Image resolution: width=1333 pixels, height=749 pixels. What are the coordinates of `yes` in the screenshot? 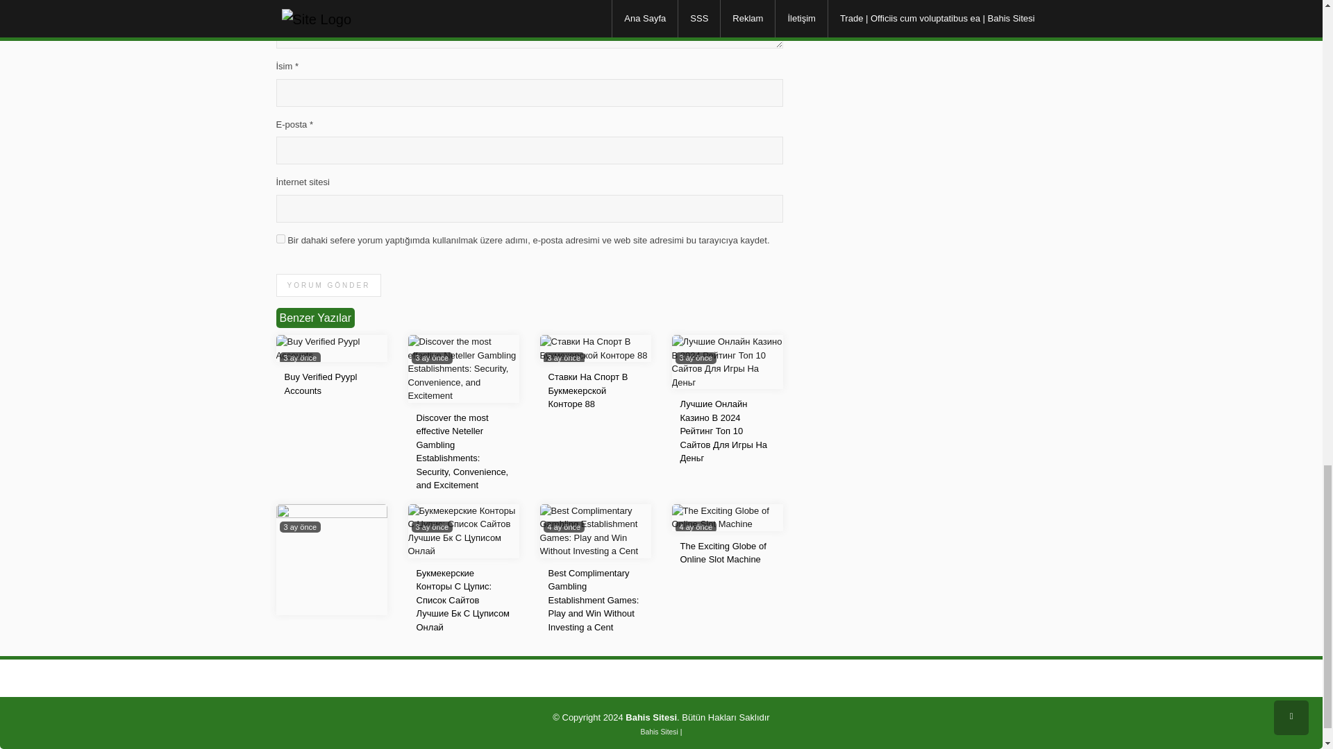 It's located at (280, 239).